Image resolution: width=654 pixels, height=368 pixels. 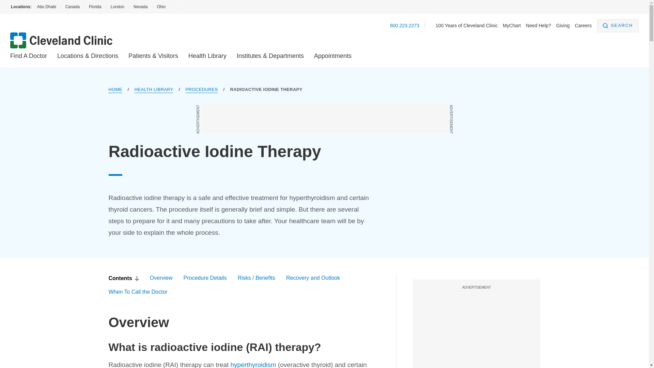 I want to click on London, so click(x=117, y=7).